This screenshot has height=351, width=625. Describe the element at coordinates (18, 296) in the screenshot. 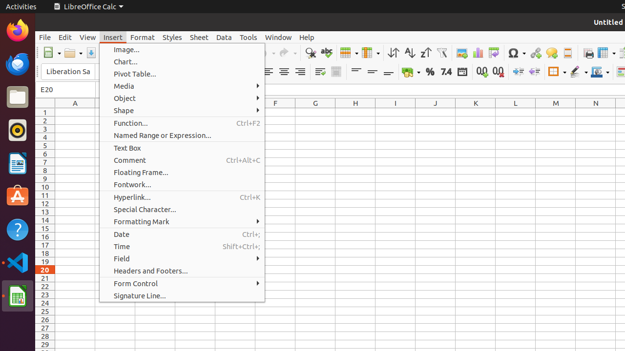

I see `LibreOffice Calc` at that location.